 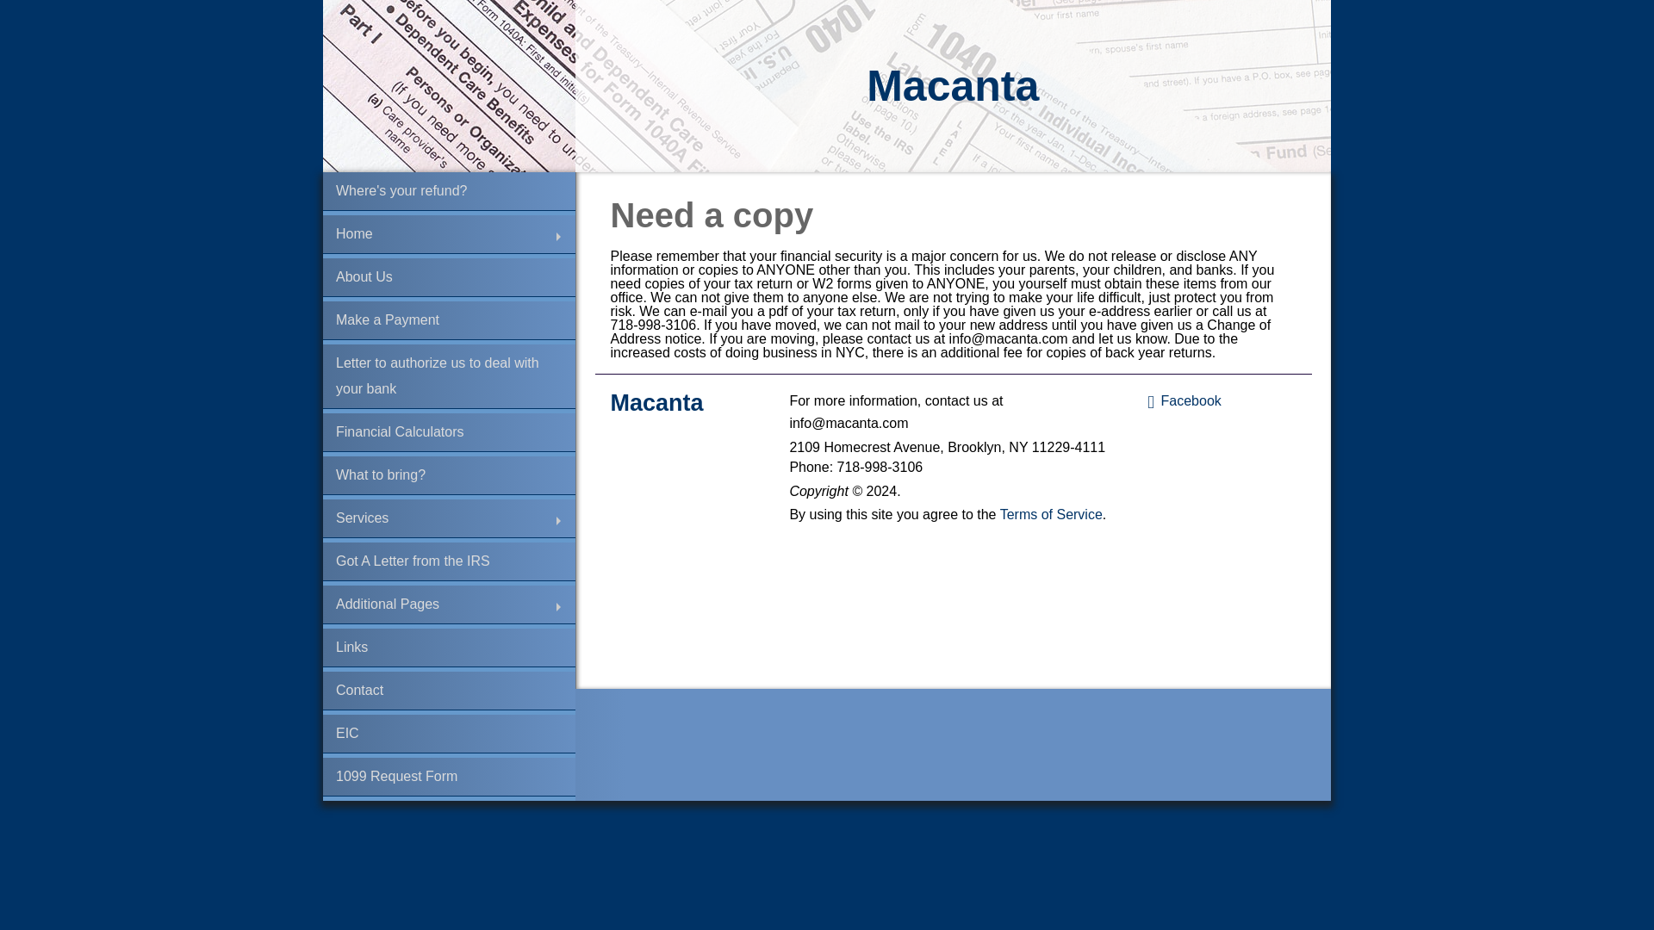 What do you see at coordinates (449, 734) in the screenshot?
I see `EIC` at bounding box center [449, 734].